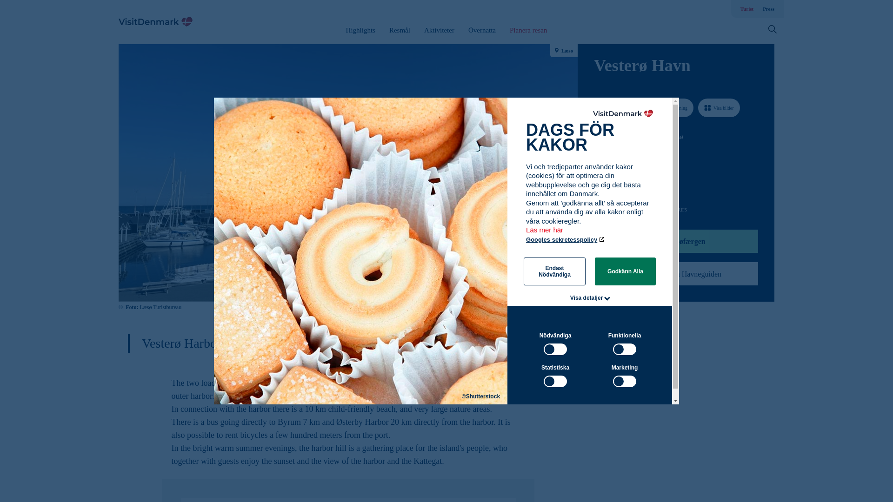 The width and height of the screenshot is (893, 502). Describe the element at coordinates (597, 190) in the screenshot. I see `Path` at that location.